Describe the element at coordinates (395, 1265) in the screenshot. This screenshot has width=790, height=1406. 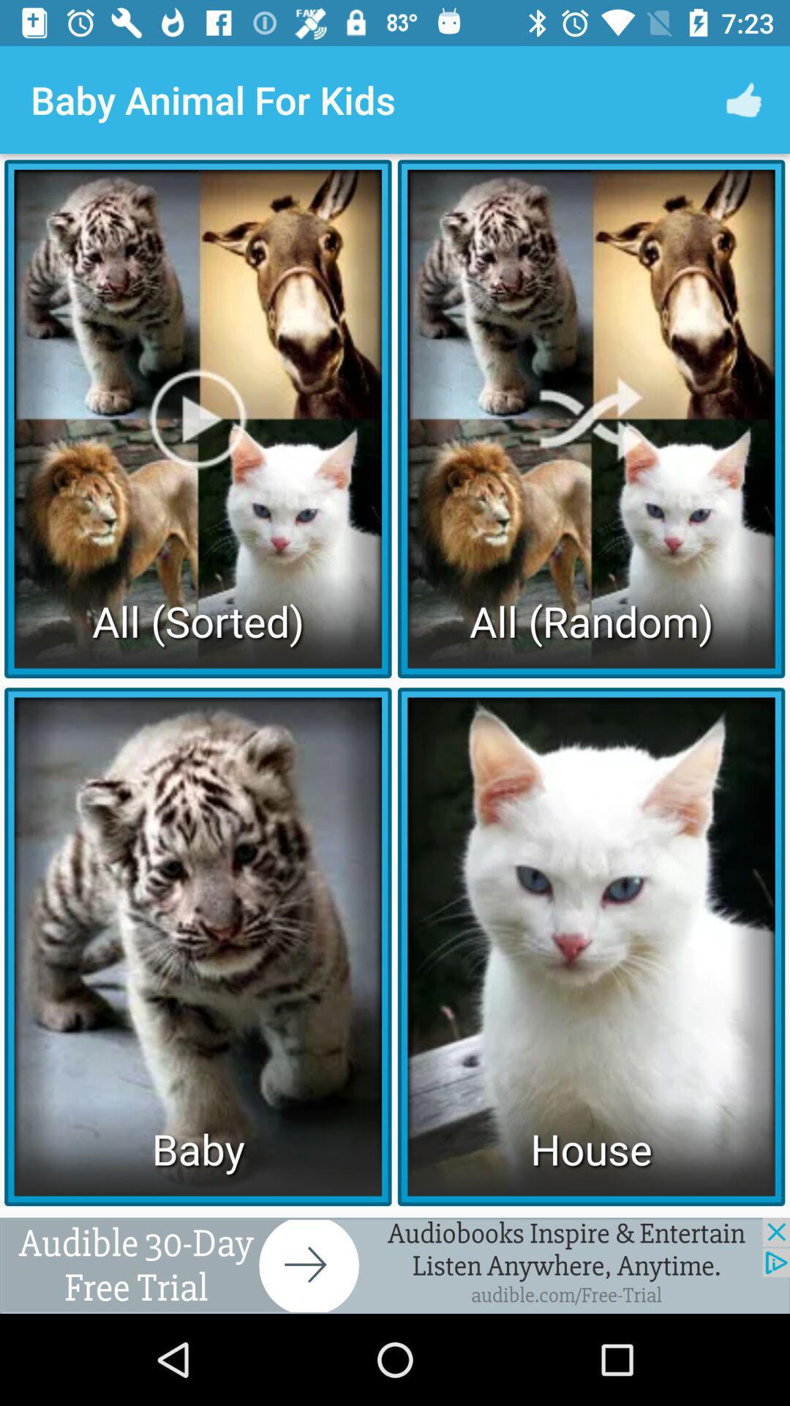
I see `advertisement` at that location.